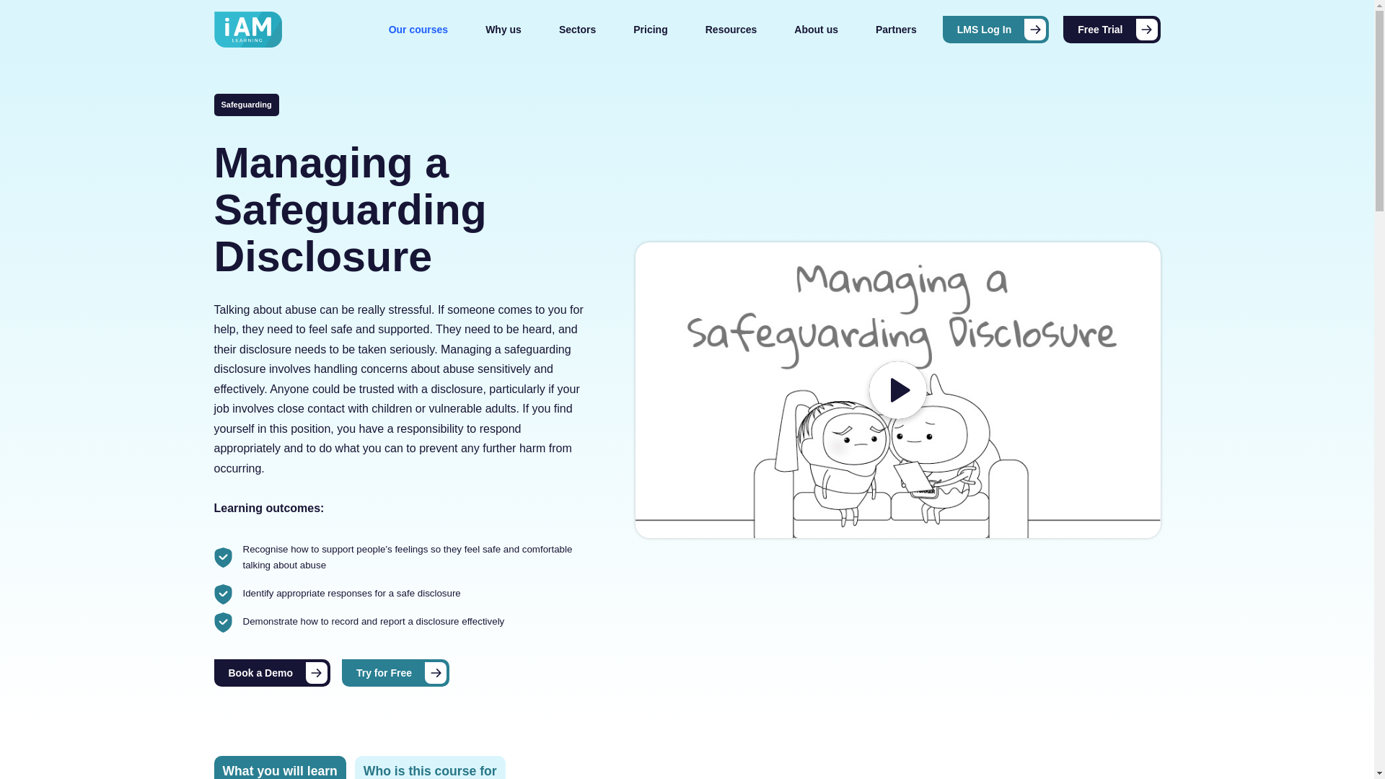  What do you see at coordinates (430, 767) in the screenshot?
I see `Who is this course for` at bounding box center [430, 767].